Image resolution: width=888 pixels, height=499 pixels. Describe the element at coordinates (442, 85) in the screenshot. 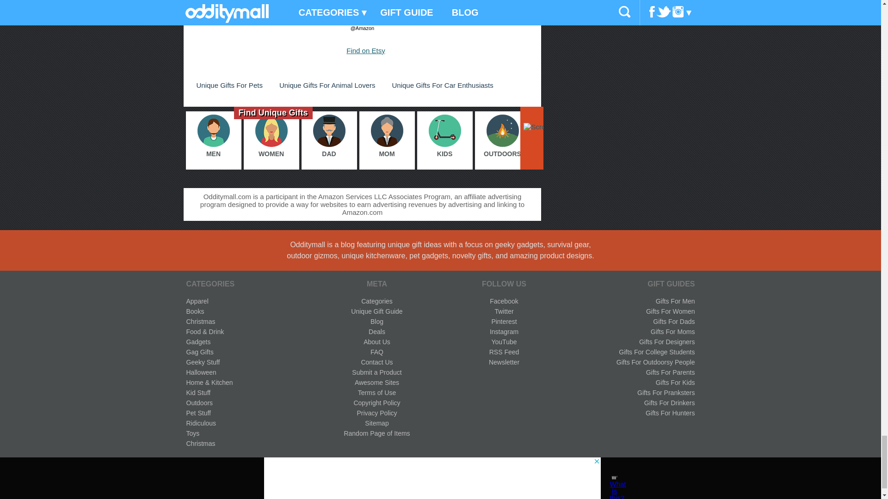

I see `Unique Gifts For Car Enthusiasts` at that location.